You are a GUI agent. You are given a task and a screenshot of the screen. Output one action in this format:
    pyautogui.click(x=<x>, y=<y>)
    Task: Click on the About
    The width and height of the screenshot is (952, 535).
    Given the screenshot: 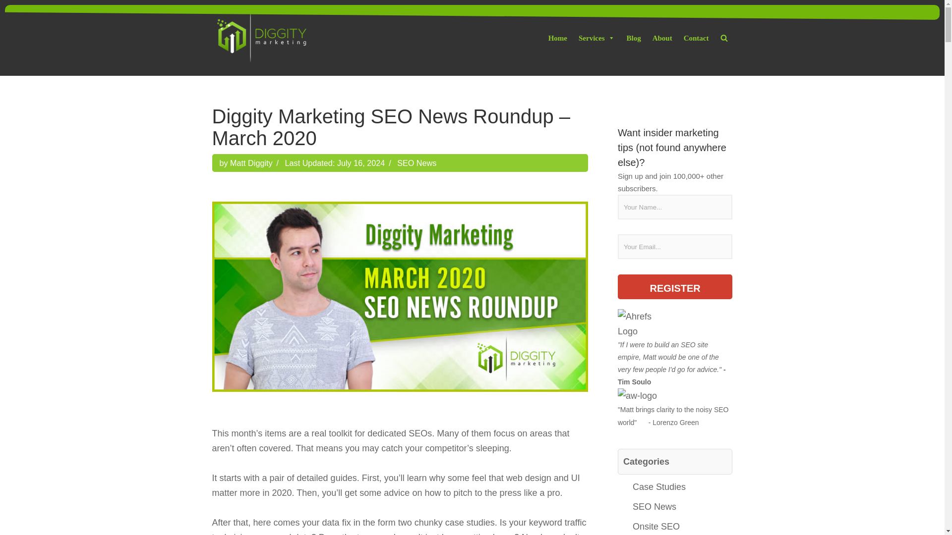 What is the action you would take?
    pyautogui.click(x=662, y=38)
    